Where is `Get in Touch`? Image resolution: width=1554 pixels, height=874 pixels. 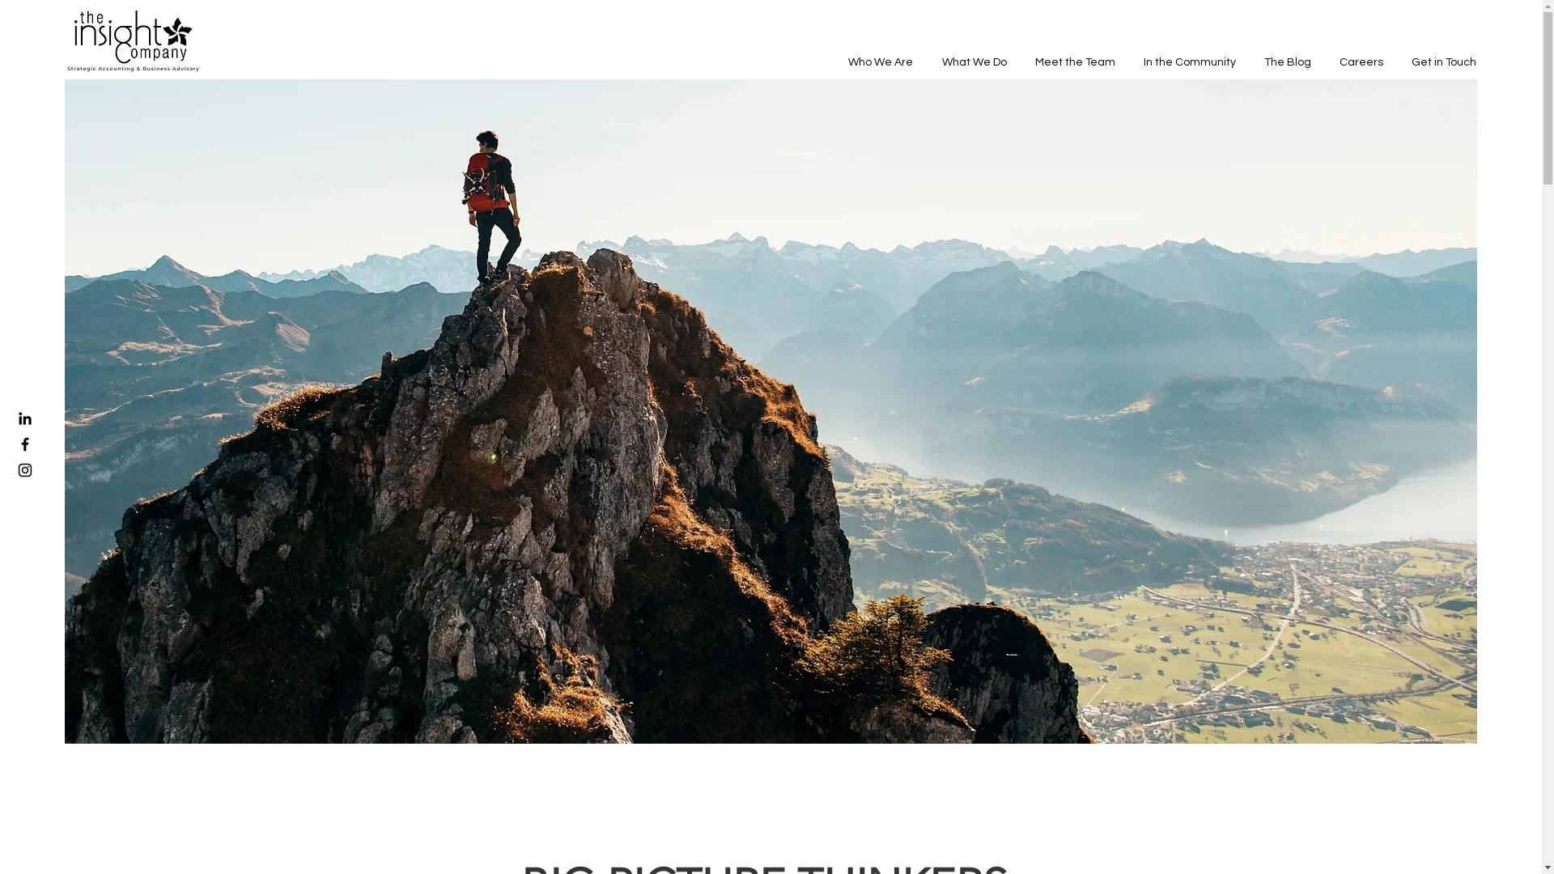
Get in Touch is located at coordinates (1442, 62).